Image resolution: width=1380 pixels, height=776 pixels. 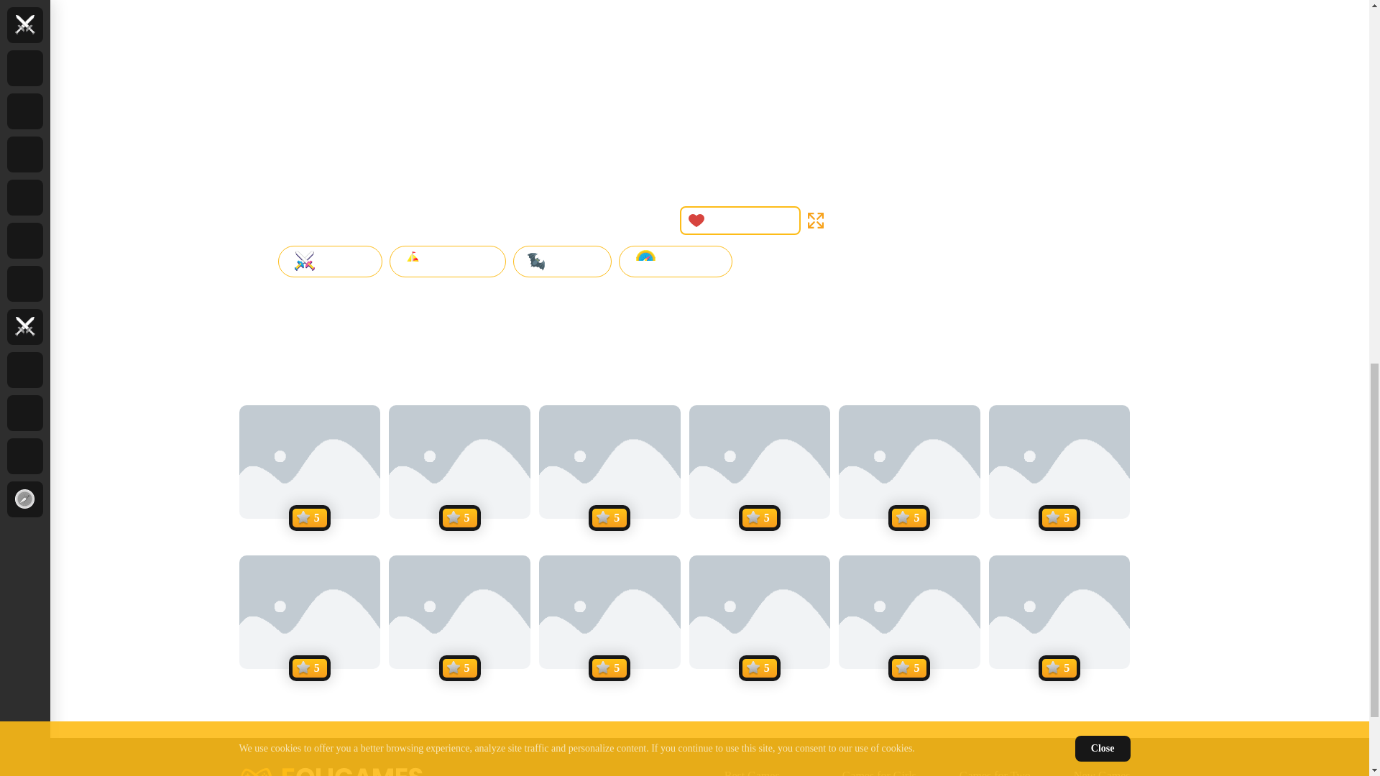 I want to click on Action, so click(x=329, y=262).